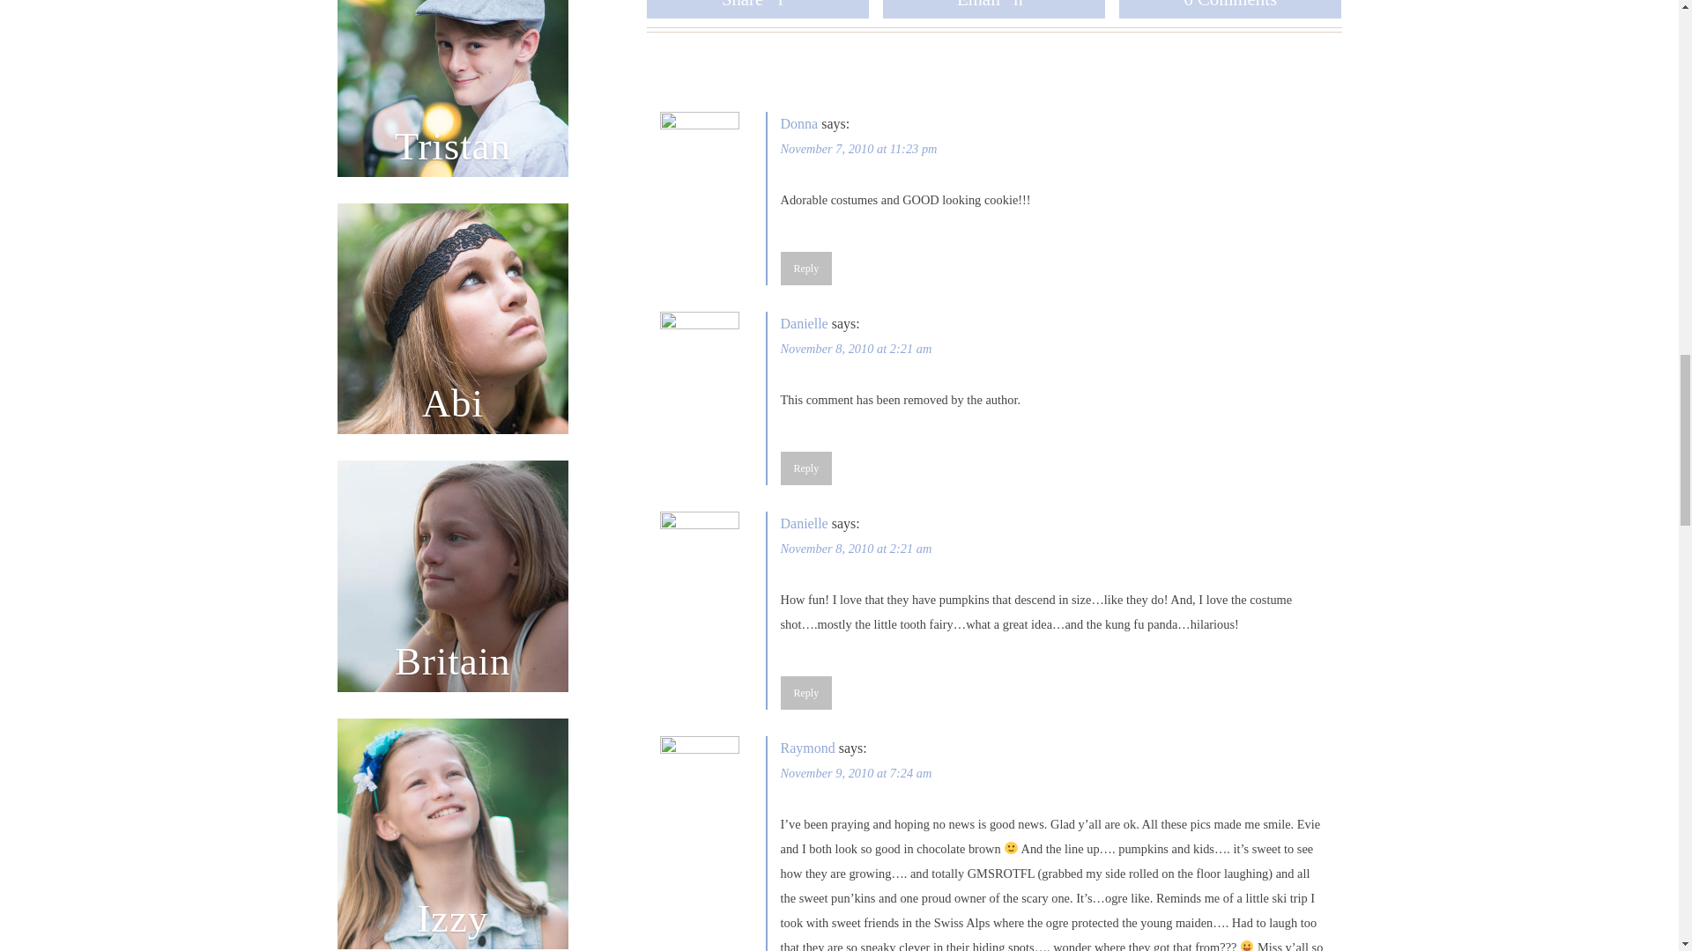 This screenshot has height=951, width=1692. Describe the element at coordinates (758, 9) in the screenshot. I see `Share` at that location.